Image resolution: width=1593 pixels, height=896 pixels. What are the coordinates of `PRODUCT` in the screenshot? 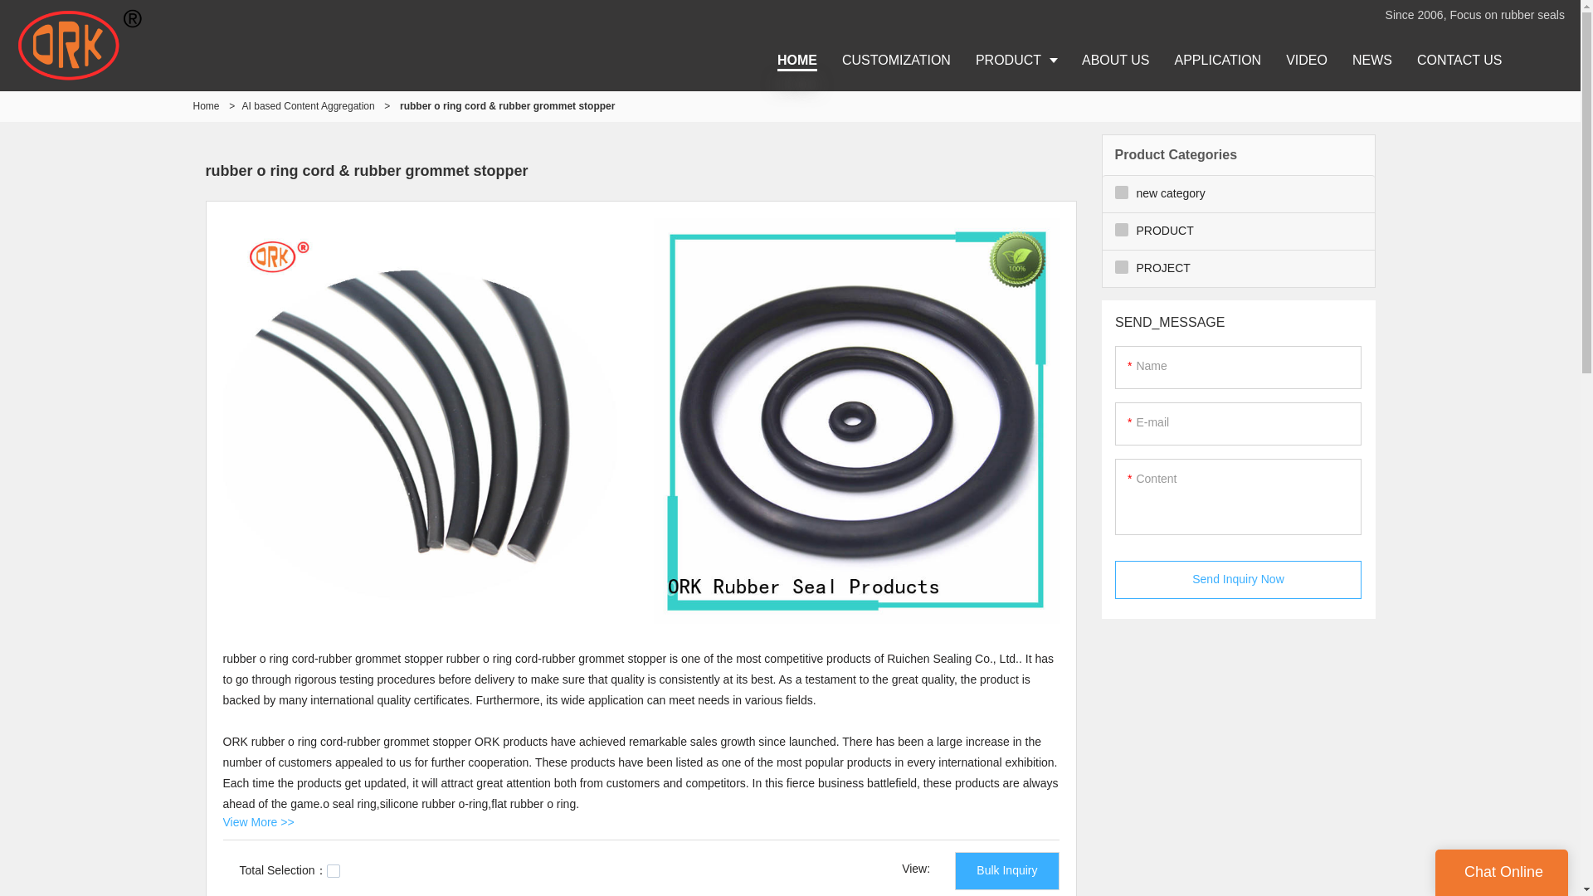 It's located at (1016, 60).